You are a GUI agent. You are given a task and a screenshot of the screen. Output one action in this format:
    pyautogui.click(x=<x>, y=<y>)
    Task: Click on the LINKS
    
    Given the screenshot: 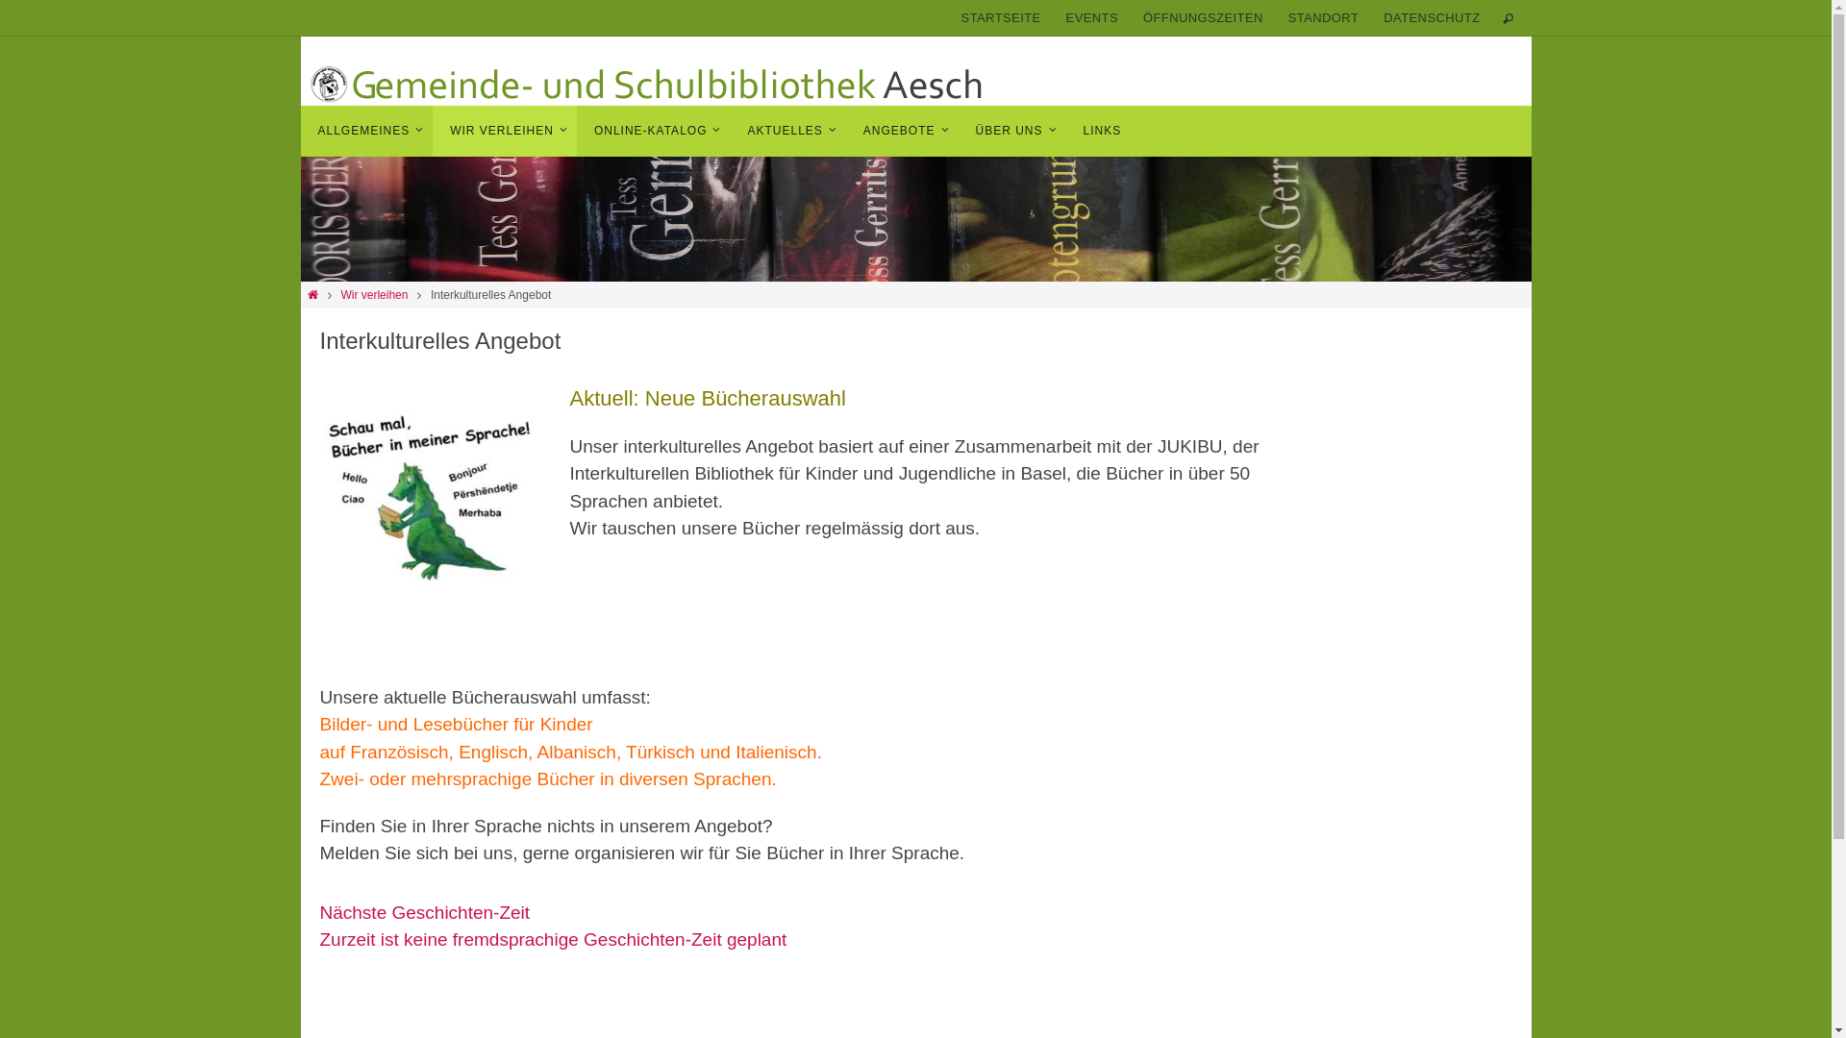 What is the action you would take?
    pyautogui.click(x=1103, y=131)
    